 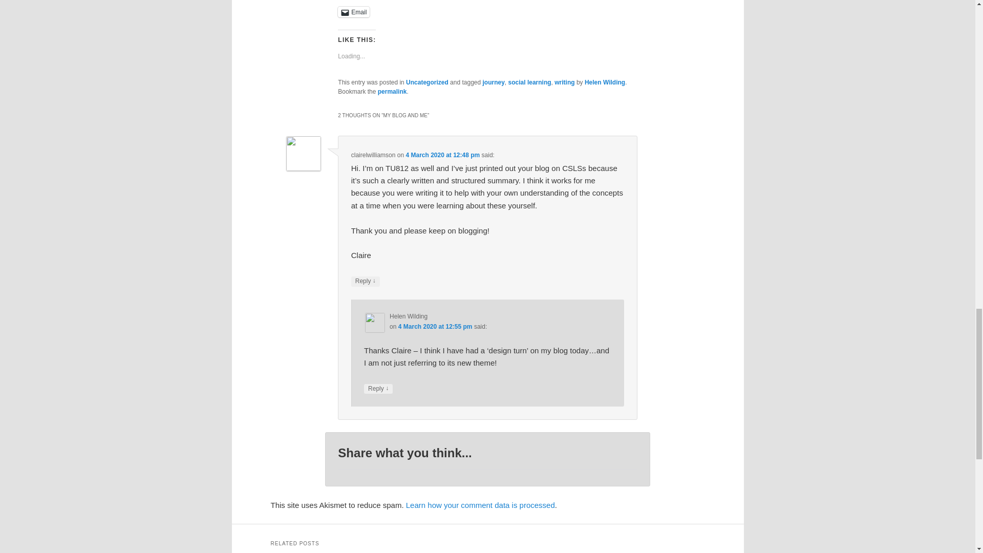 What do you see at coordinates (392, 91) in the screenshot?
I see `permalink` at bounding box center [392, 91].